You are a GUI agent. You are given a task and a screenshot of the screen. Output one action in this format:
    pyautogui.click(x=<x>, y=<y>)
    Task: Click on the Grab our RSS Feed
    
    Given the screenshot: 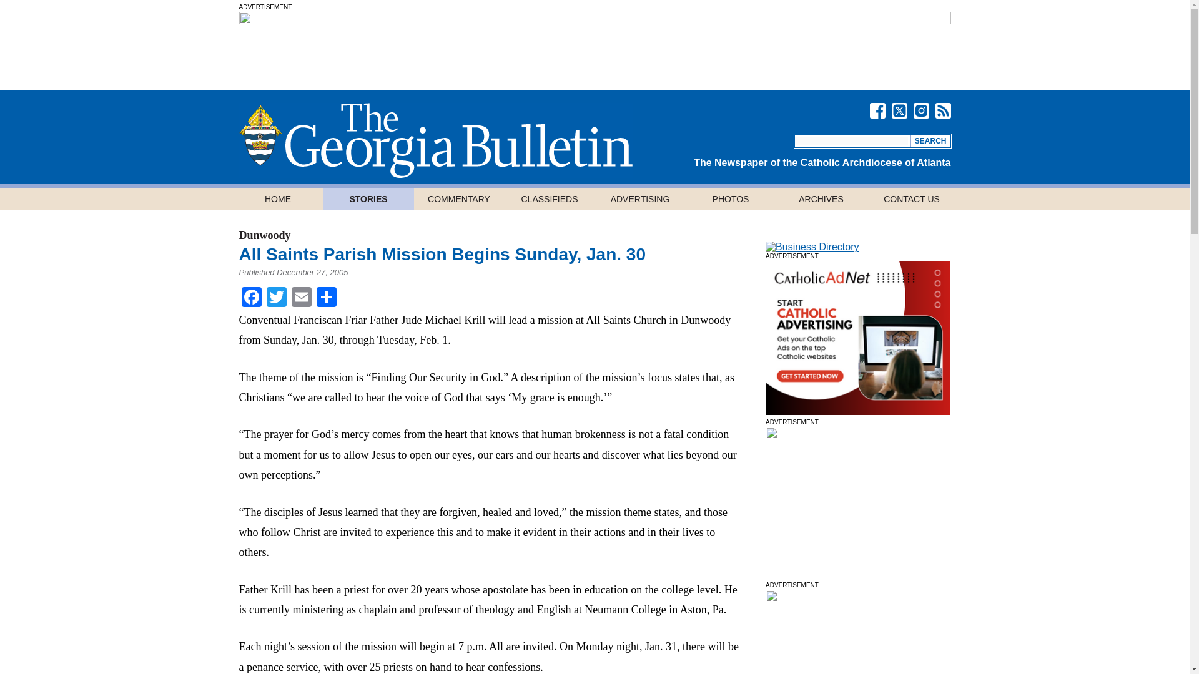 What is the action you would take?
    pyautogui.click(x=943, y=111)
    